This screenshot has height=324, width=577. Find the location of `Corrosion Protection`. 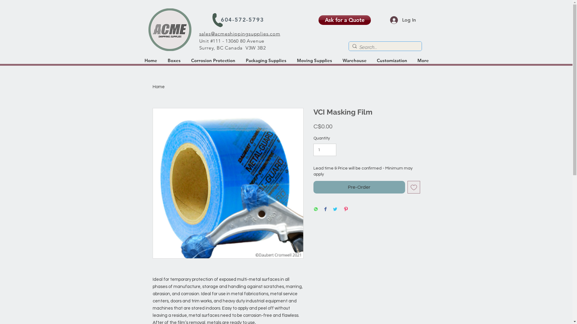

Corrosion Protection is located at coordinates (213, 61).